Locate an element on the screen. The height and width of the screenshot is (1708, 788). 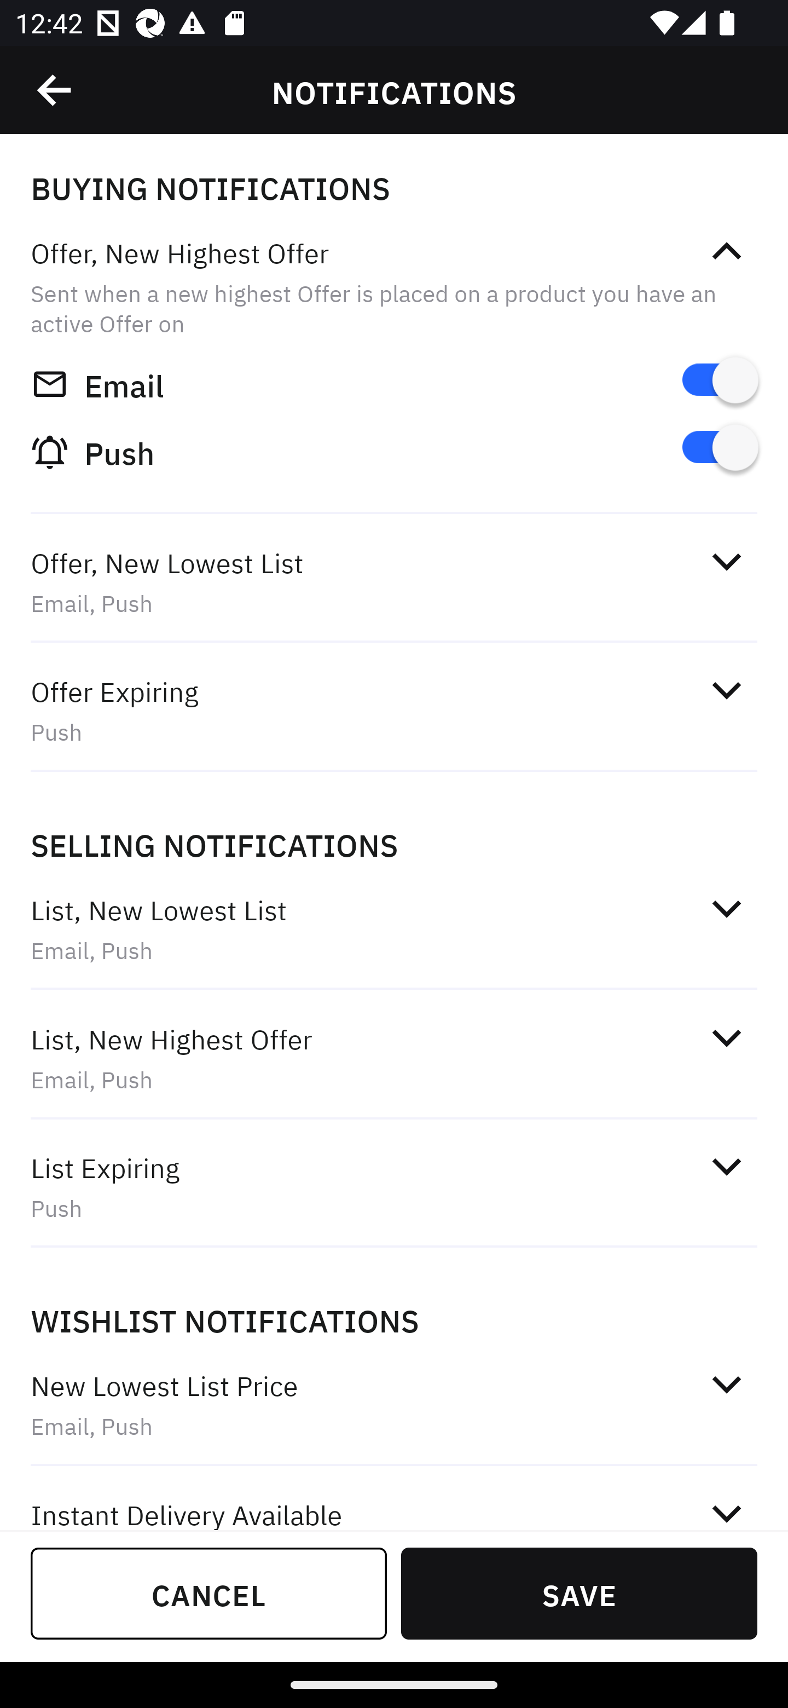
Offer, New Lowest List  Email, Push is located at coordinates (394, 582).